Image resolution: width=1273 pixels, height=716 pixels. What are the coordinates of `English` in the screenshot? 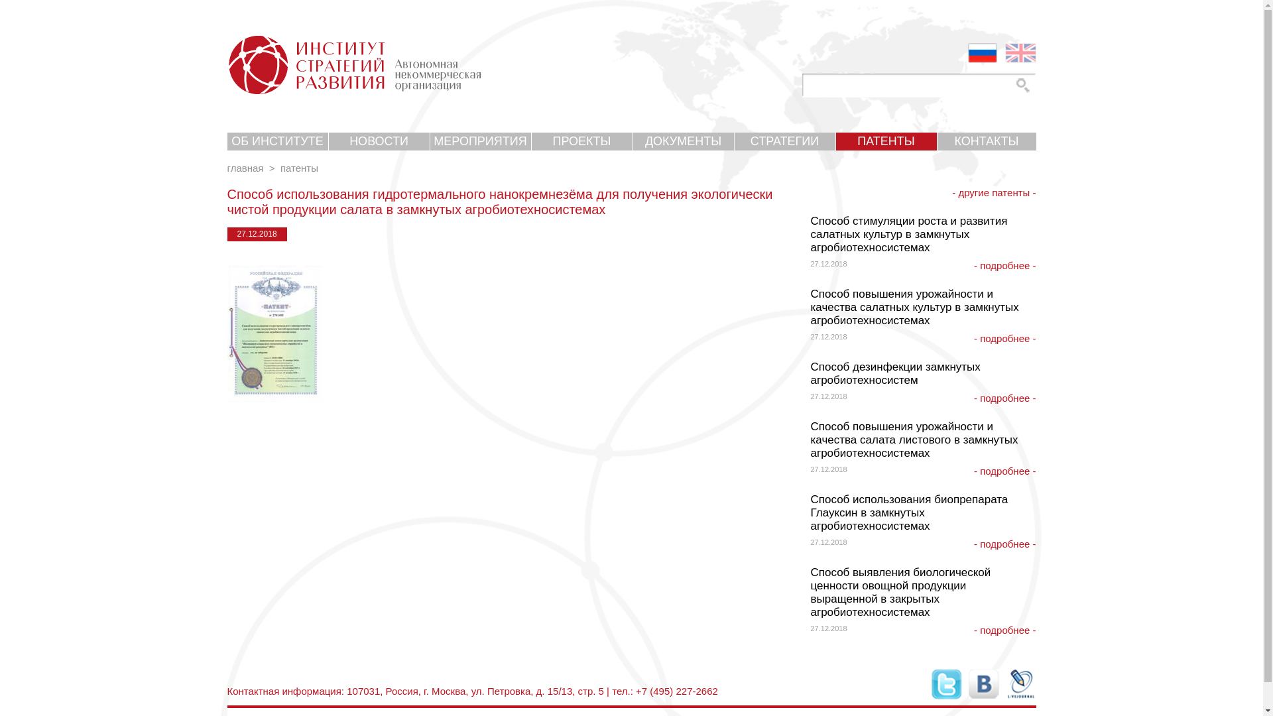 It's located at (1021, 53).